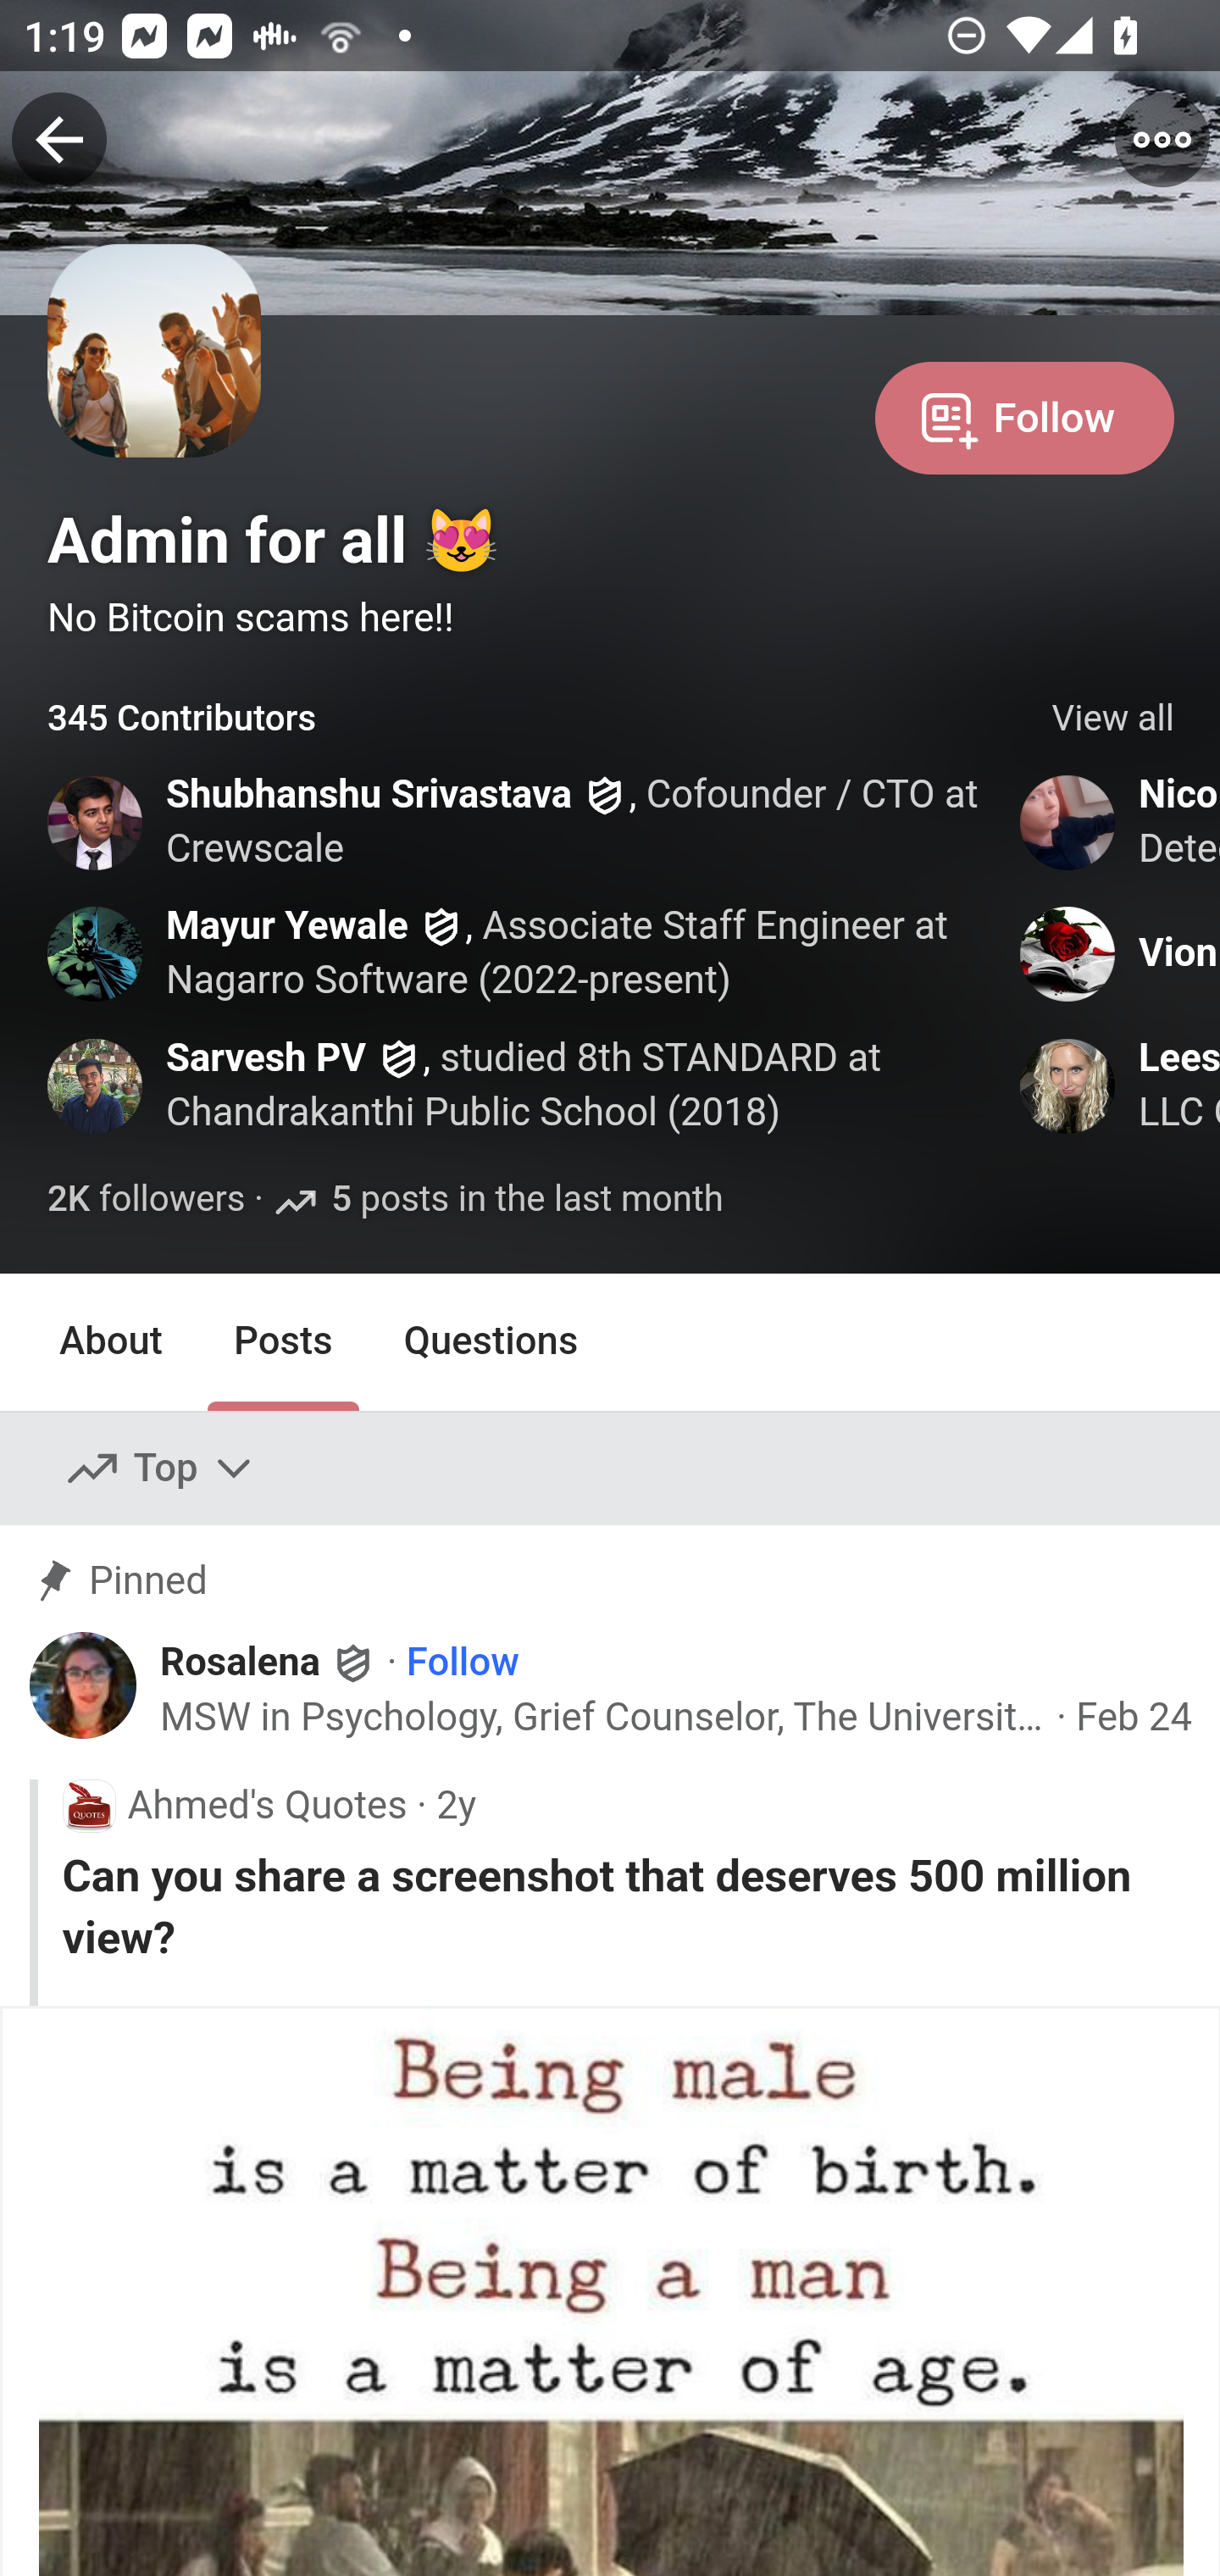  I want to click on Shubhanshu Srivastava, so click(370, 795).